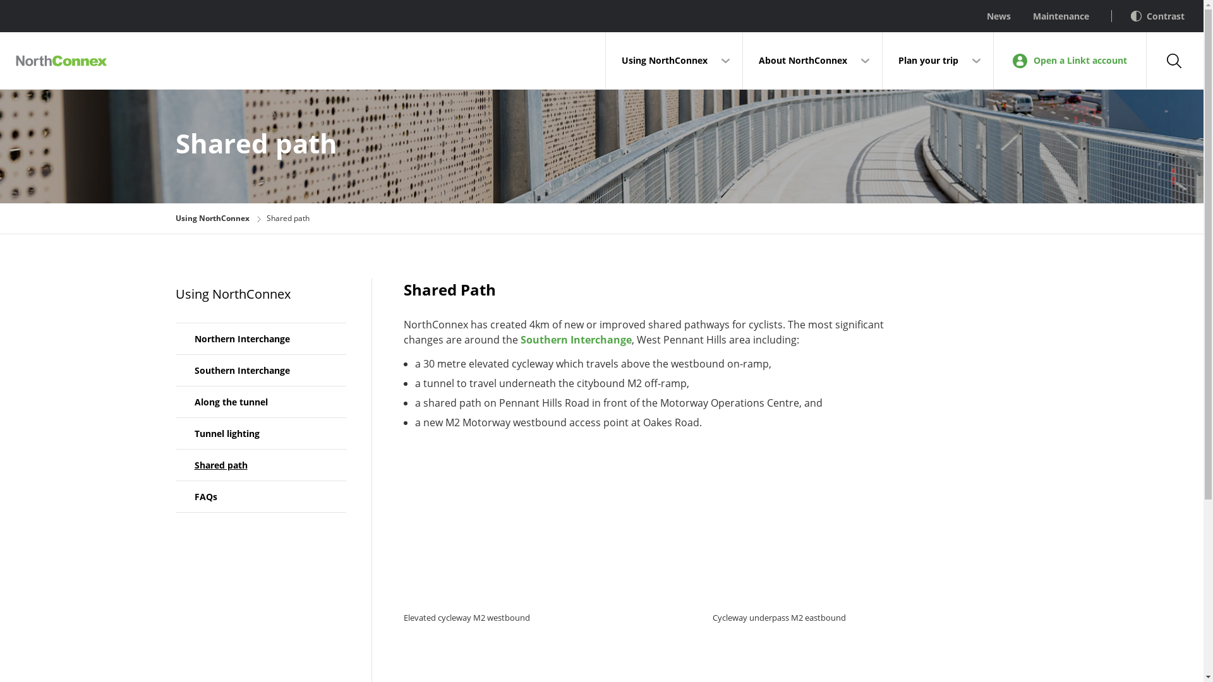 The height and width of the screenshot is (682, 1213). What do you see at coordinates (1050, 16) in the screenshot?
I see `Maintenance` at bounding box center [1050, 16].